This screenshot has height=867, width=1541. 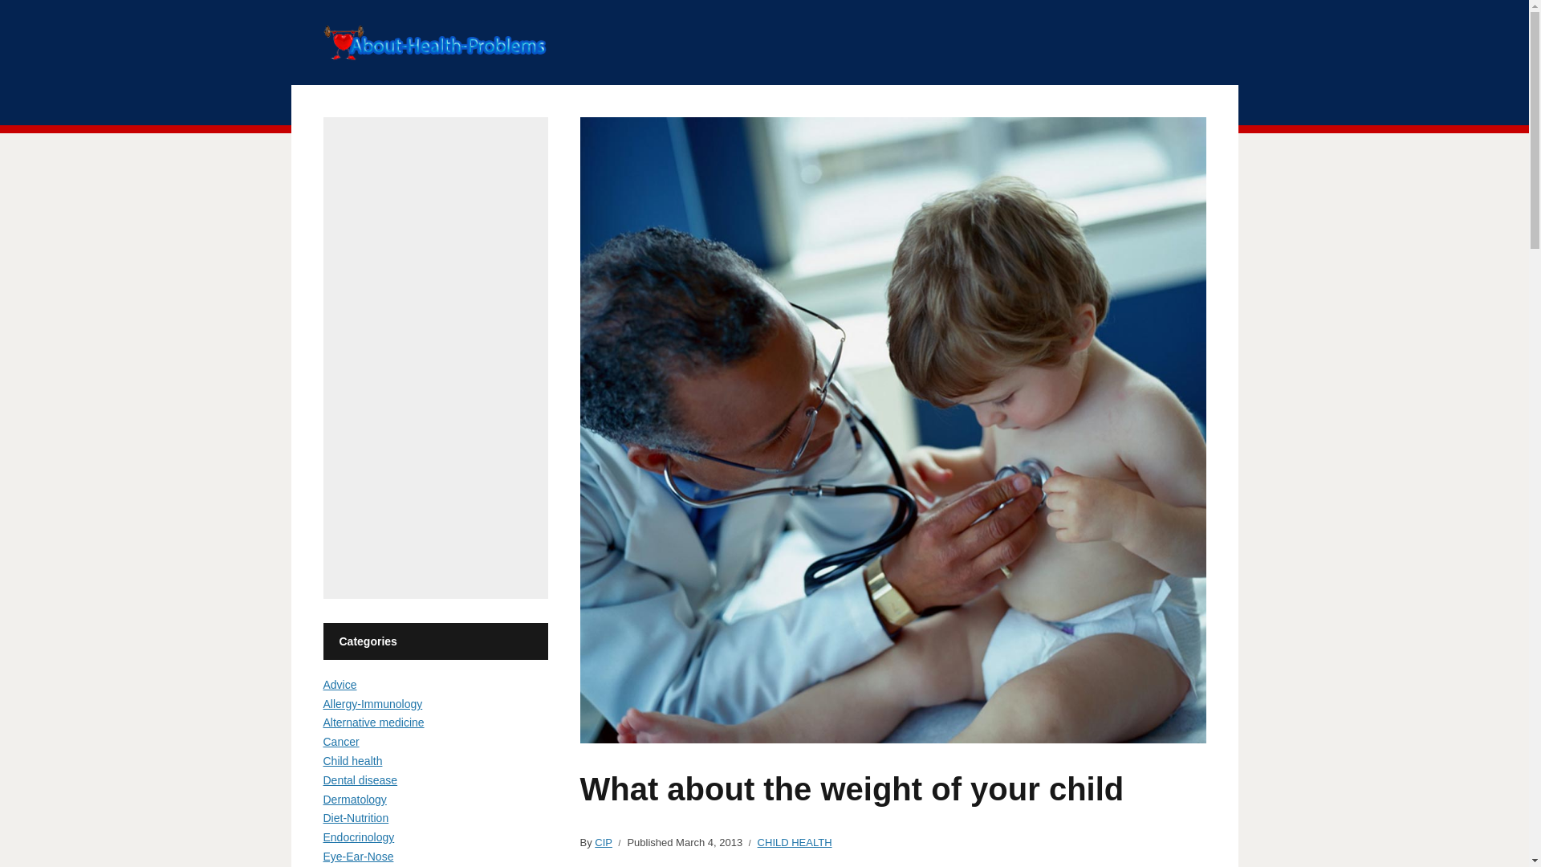 I want to click on CIP, so click(x=604, y=843).